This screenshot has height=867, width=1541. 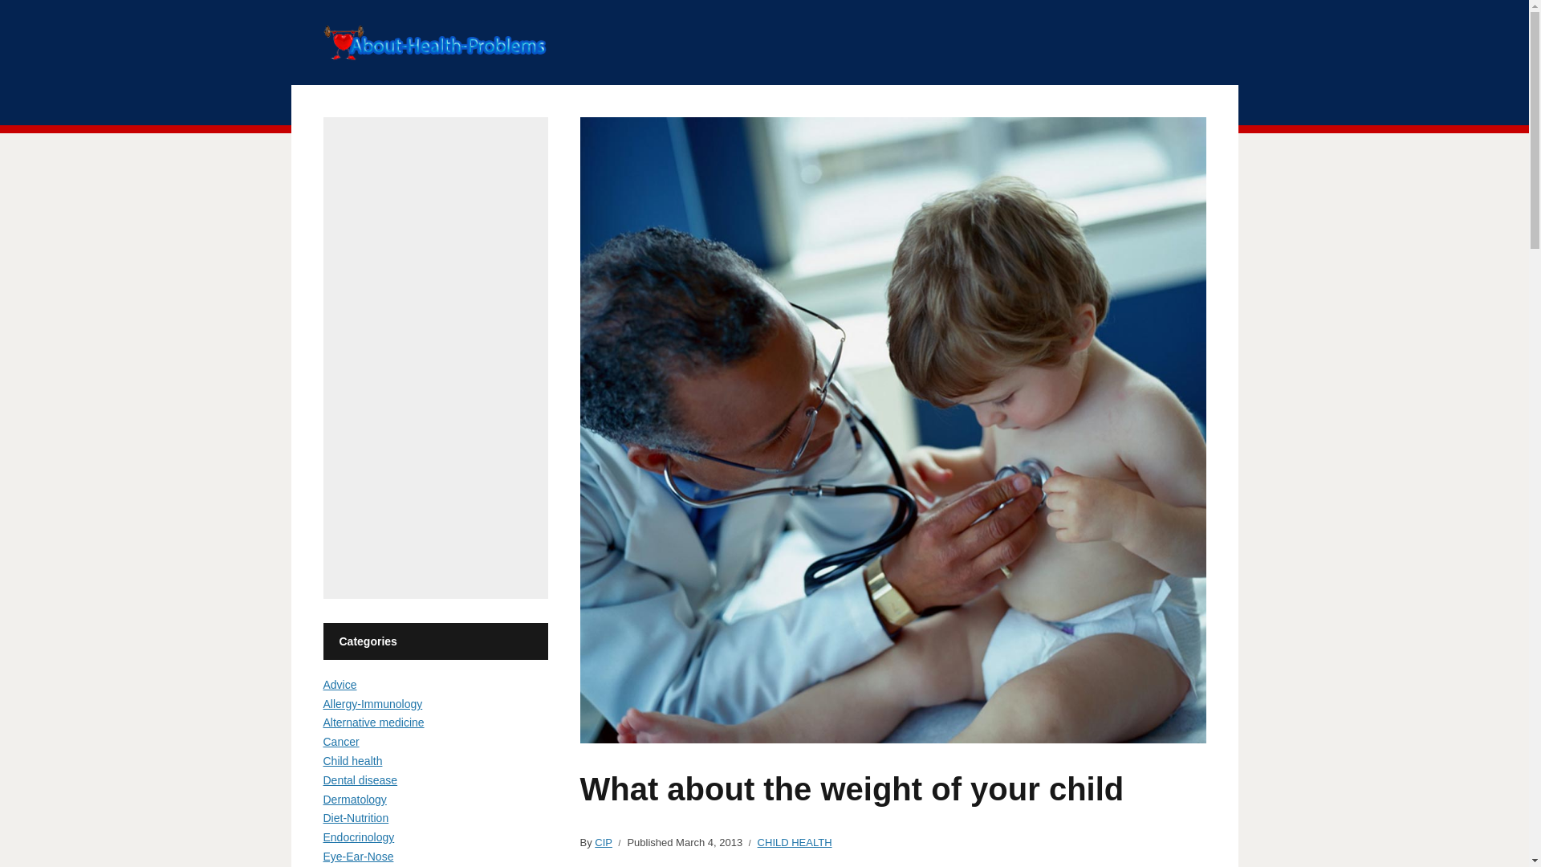 I want to click on CIP, so click(x=604, y=843).